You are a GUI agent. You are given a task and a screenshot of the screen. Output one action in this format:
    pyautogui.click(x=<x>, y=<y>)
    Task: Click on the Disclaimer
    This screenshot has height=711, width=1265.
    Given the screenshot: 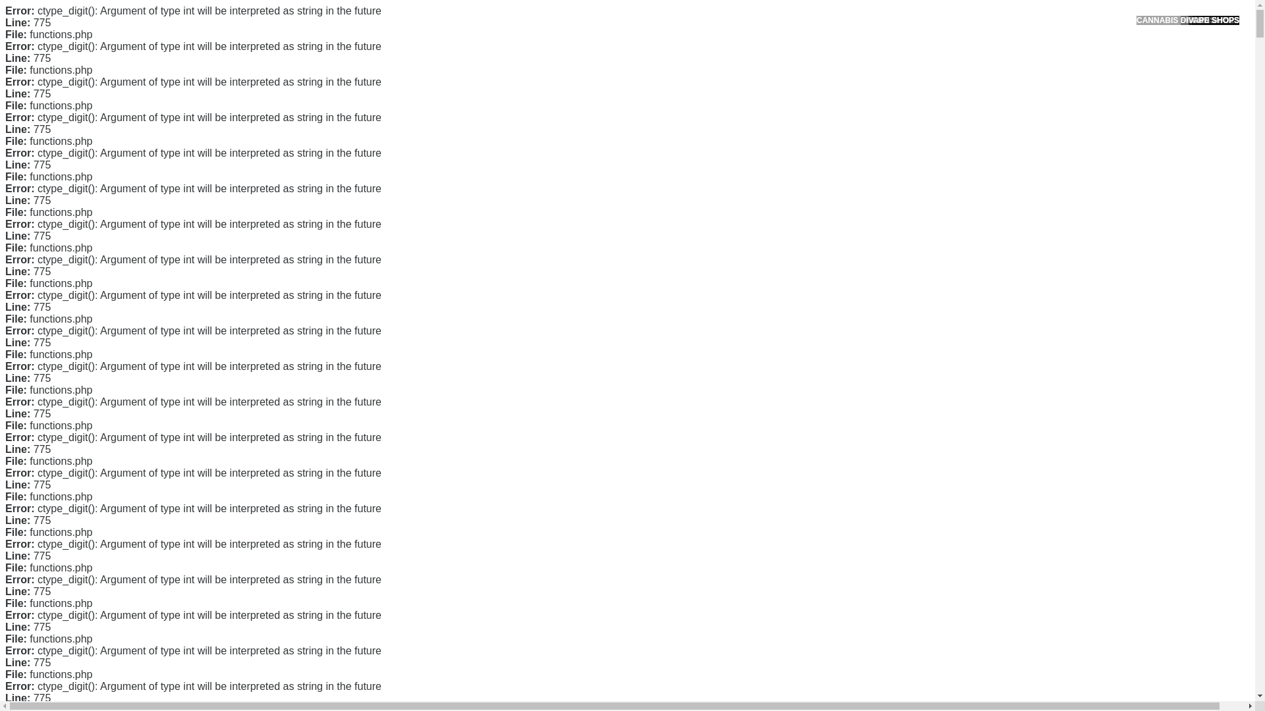 What is the action you would take?
    pyautogui.click(x=860, y=308)
    